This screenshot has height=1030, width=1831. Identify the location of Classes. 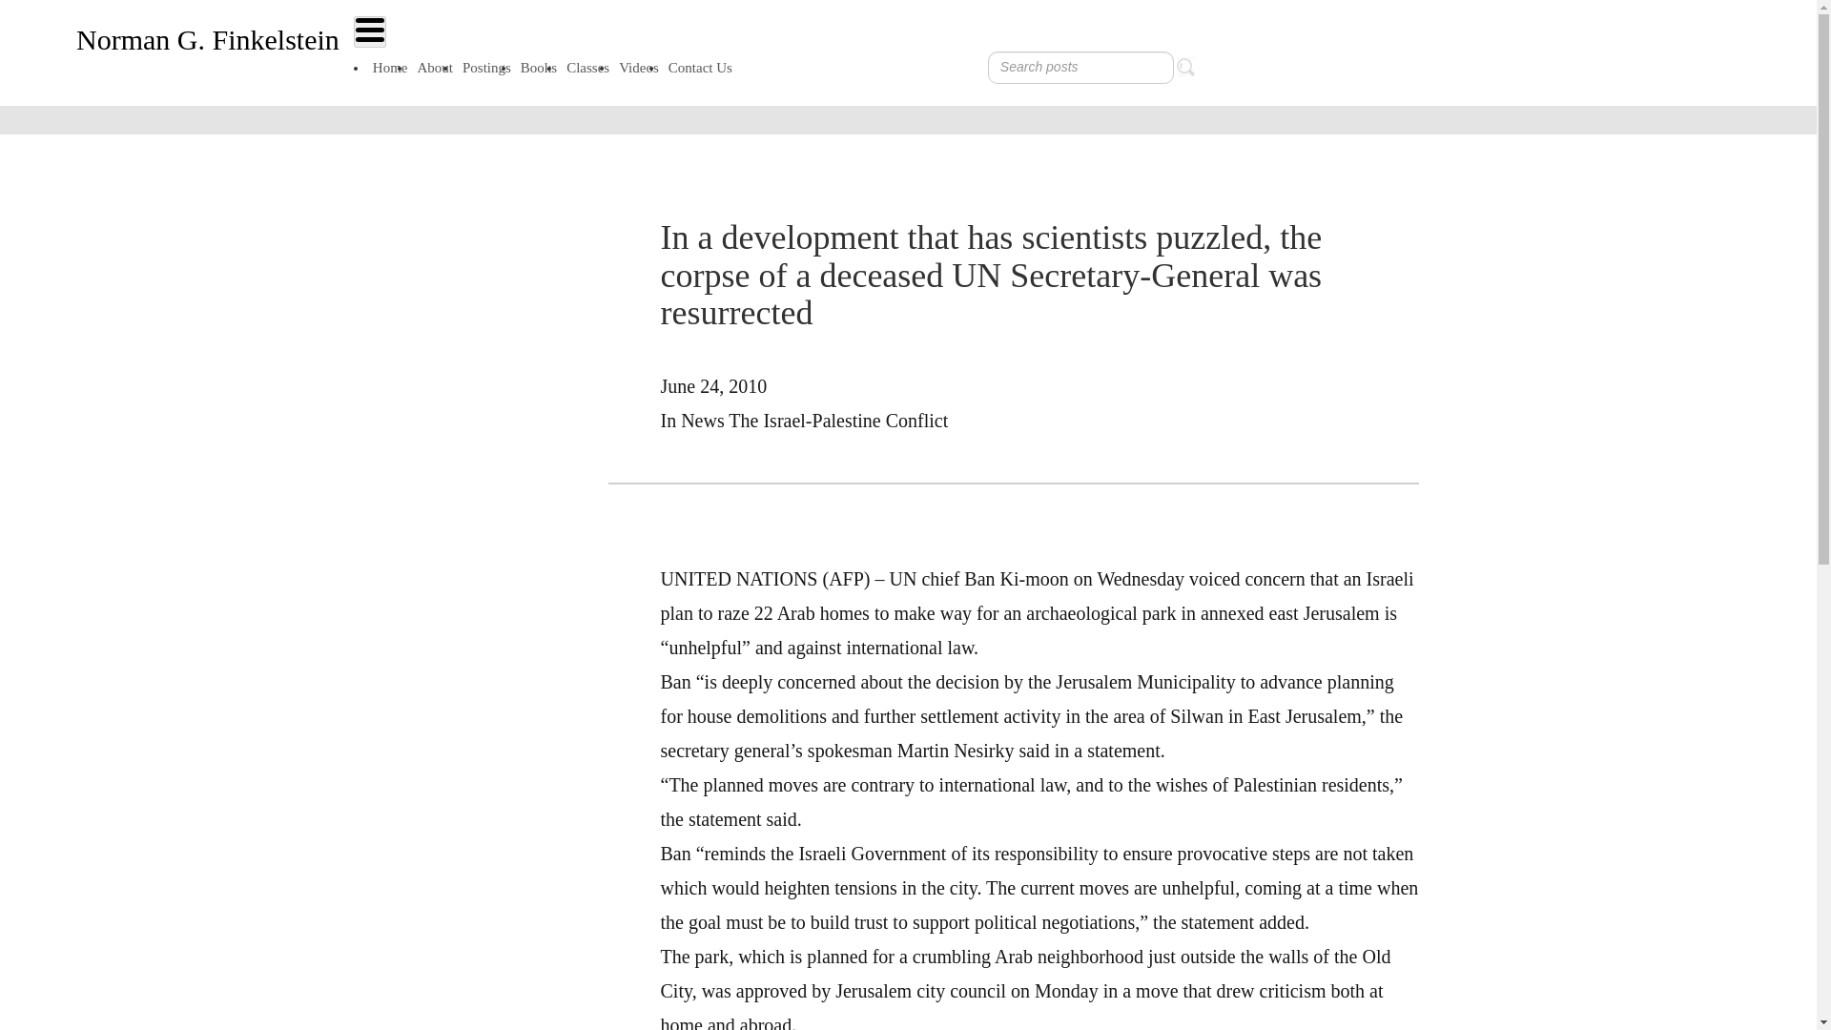
(587, 67).